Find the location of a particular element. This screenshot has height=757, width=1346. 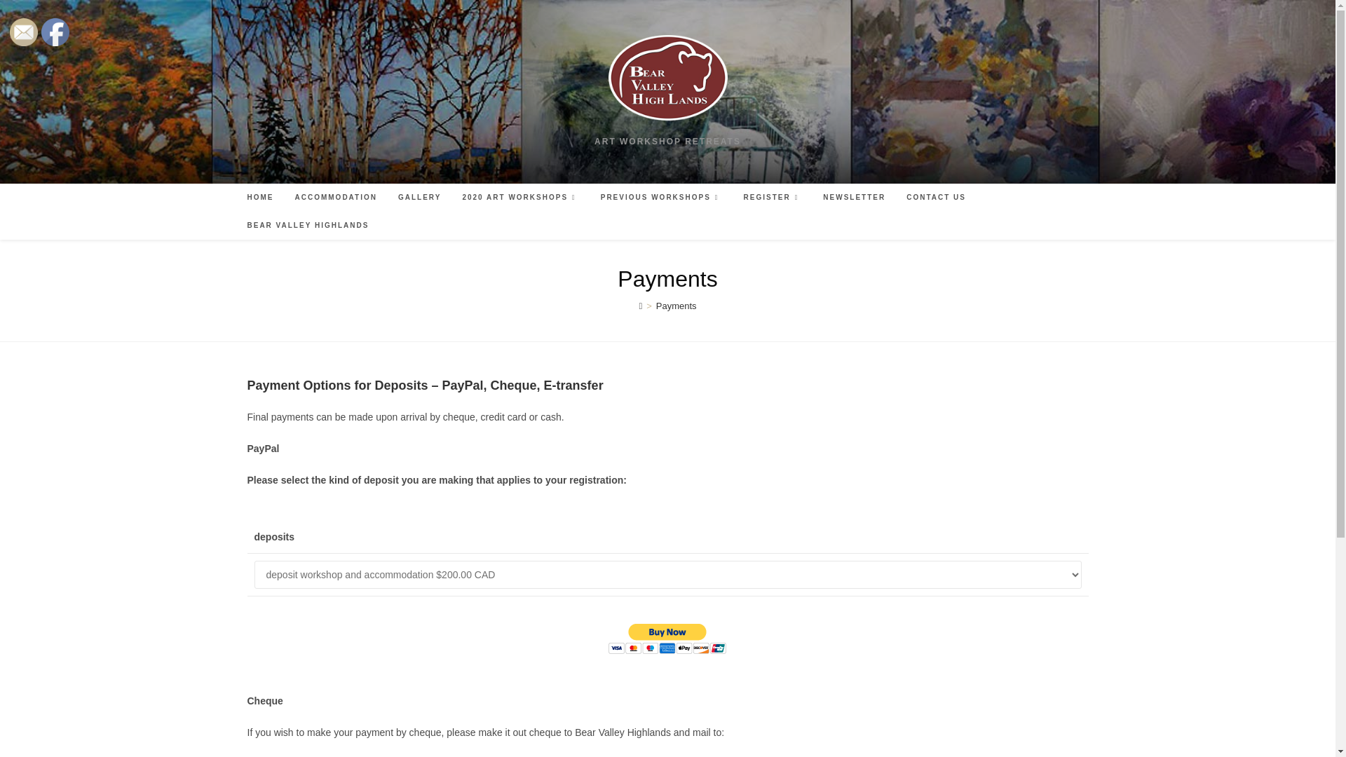

Facebook is located at coordinates (55, 32).